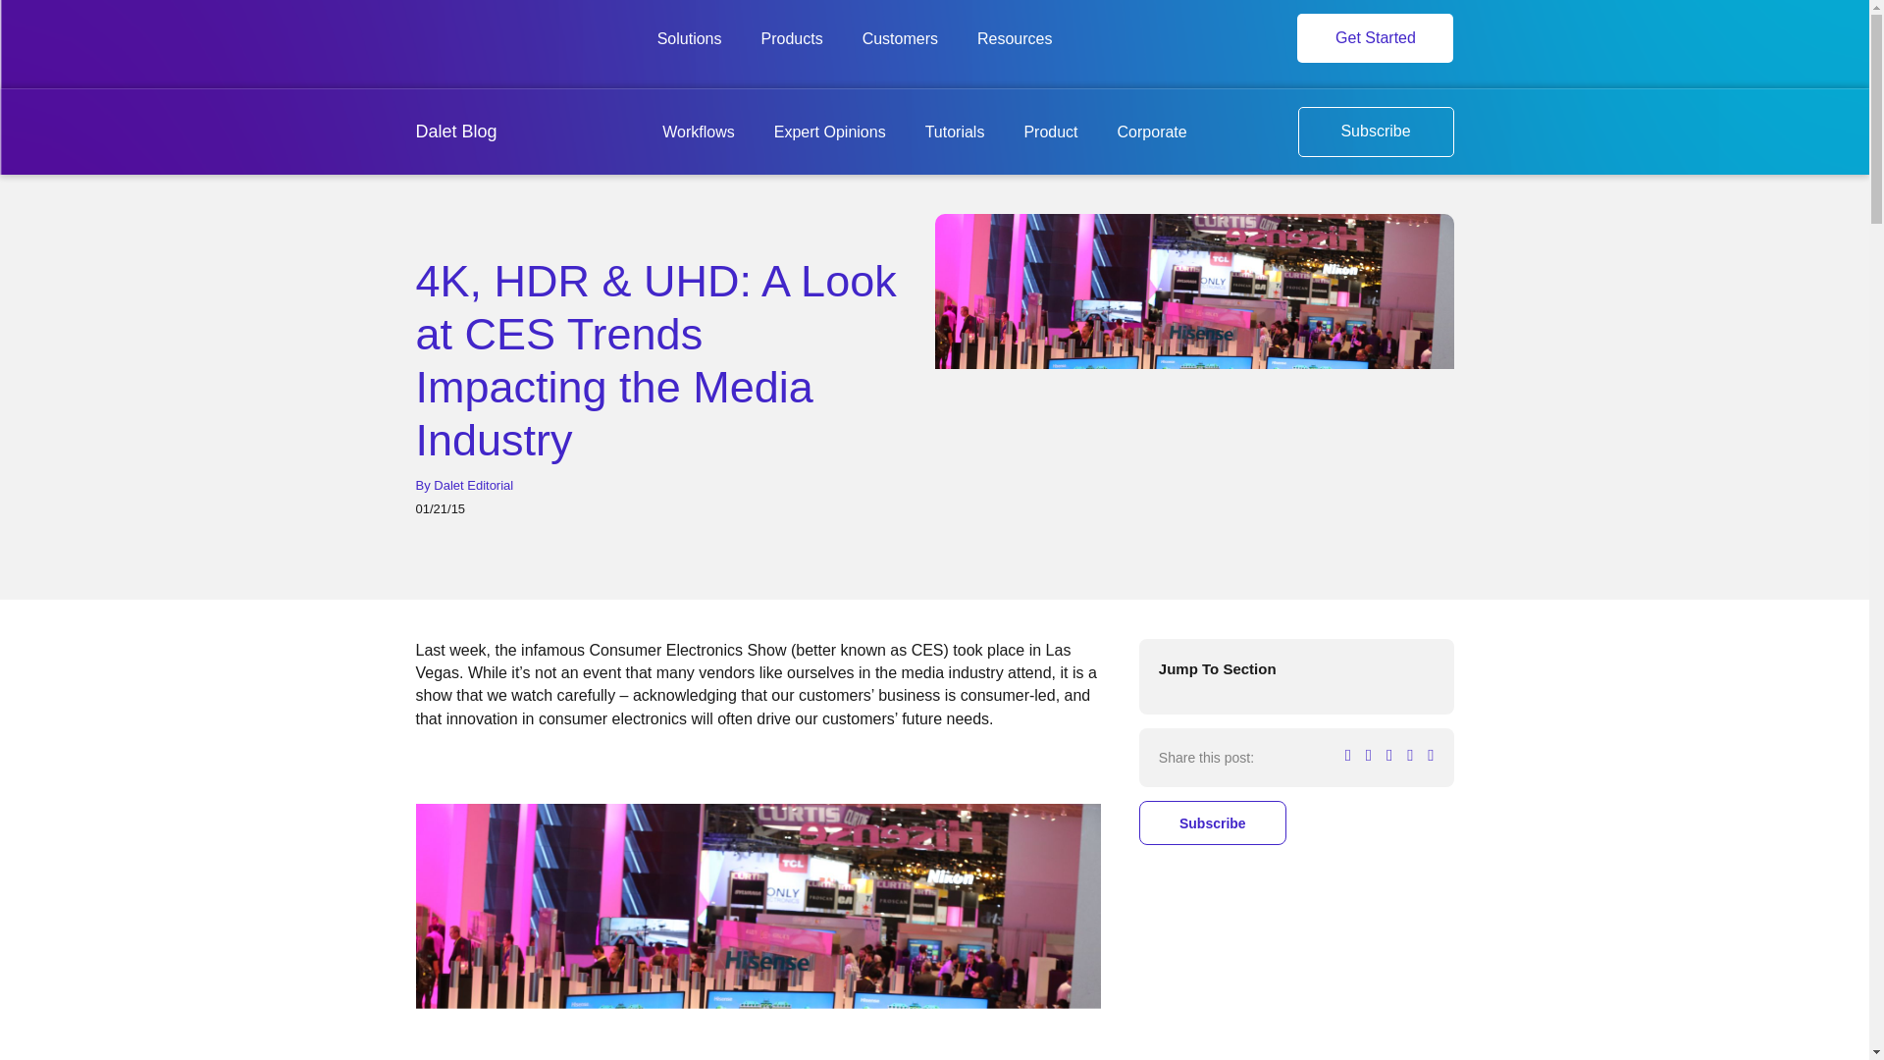  Describe the element at coordinates (1375, 132) in the screenshot. I see `Subscribe` at that location.